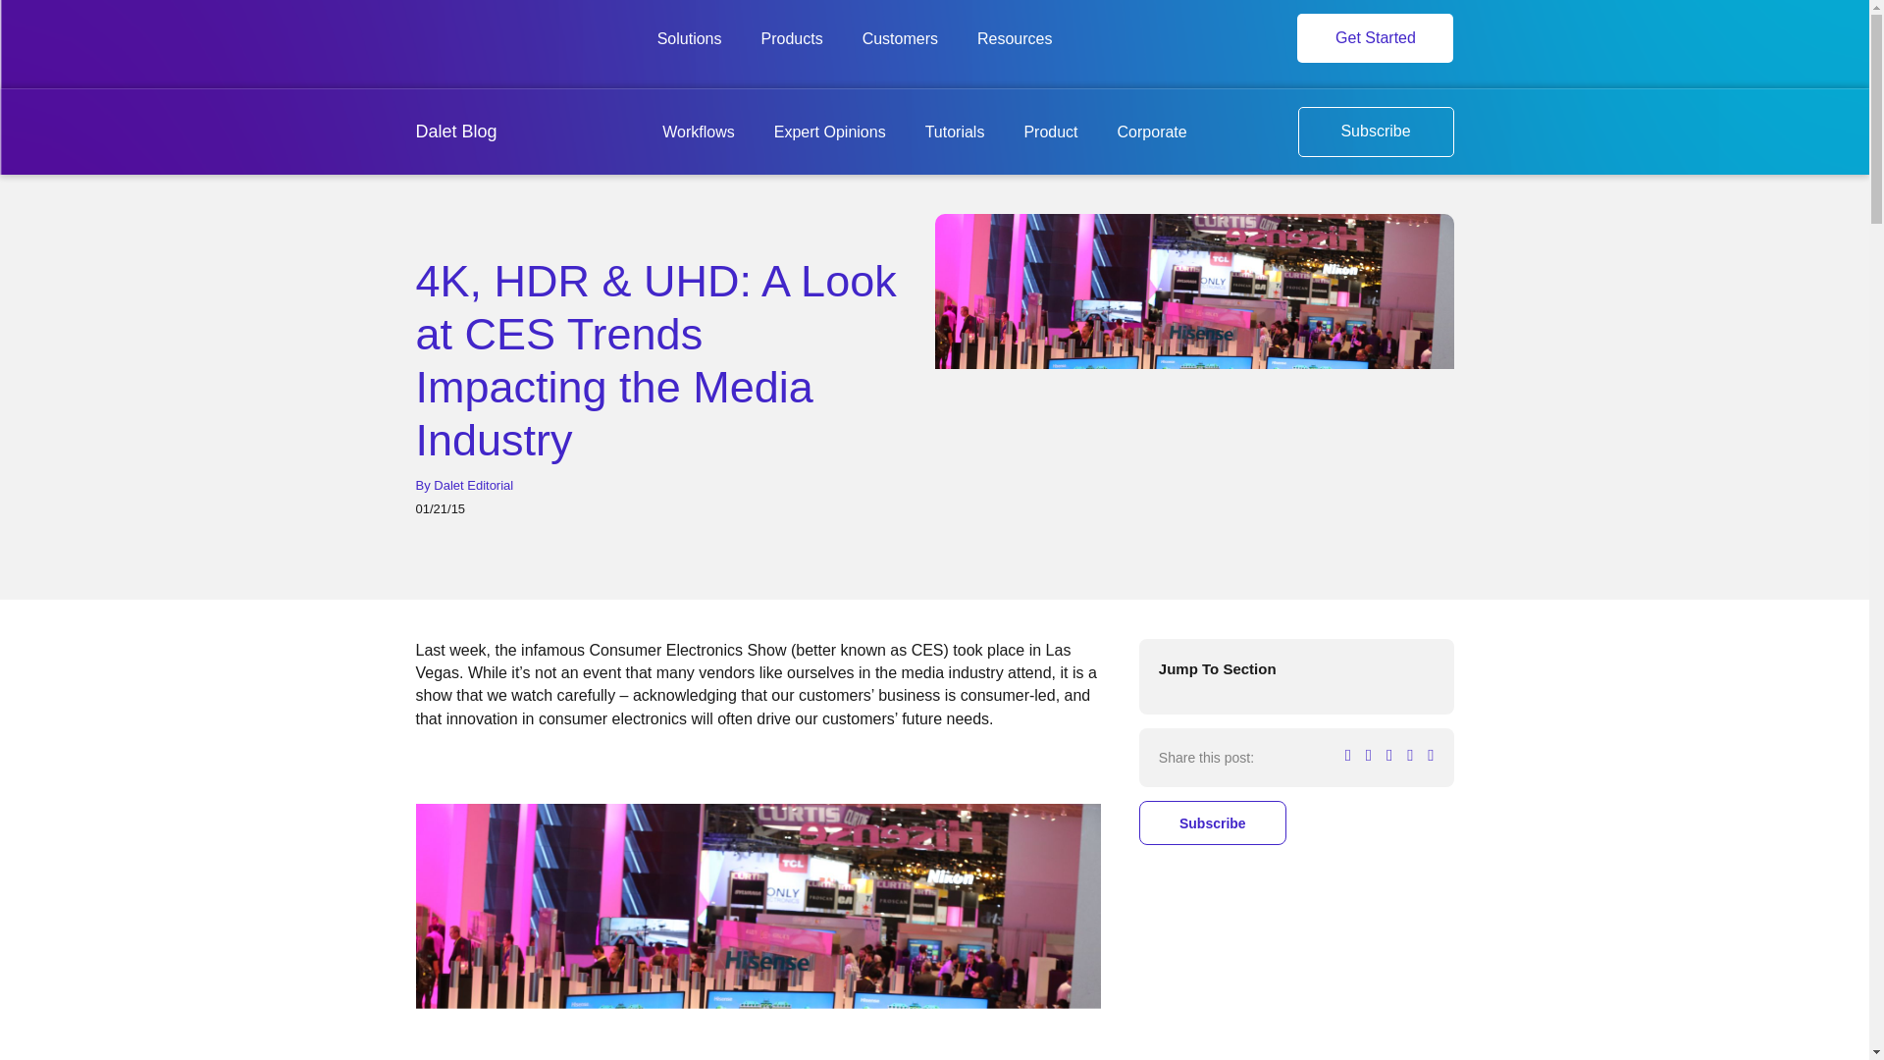  Describe the element at coordinates (1375, 132) in the screenshot. I see `Subscribe` at that location.